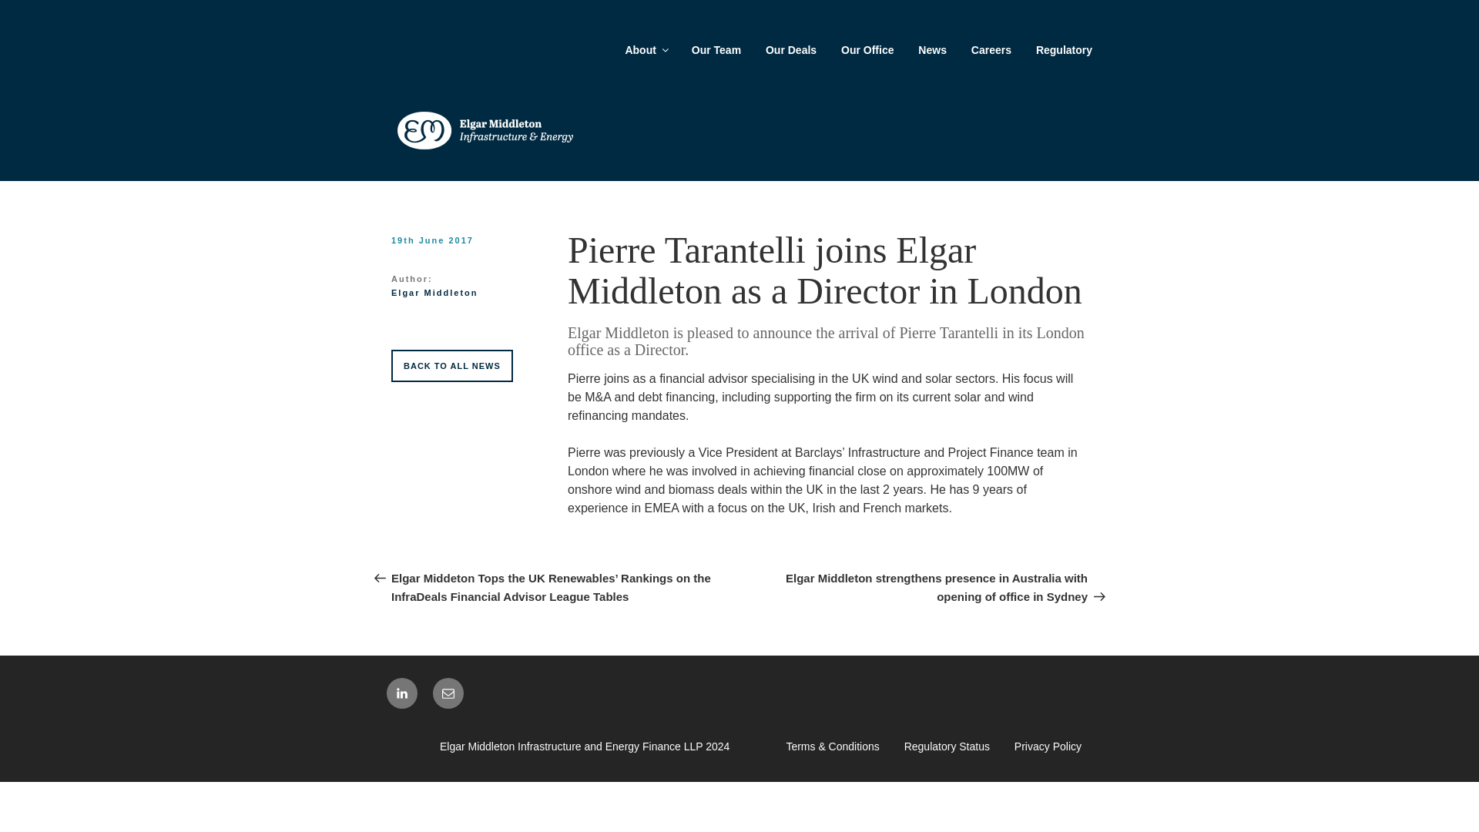  Describe the element at coordinates (401, 693) in the screenshot. I see `Linkedin` at that location.